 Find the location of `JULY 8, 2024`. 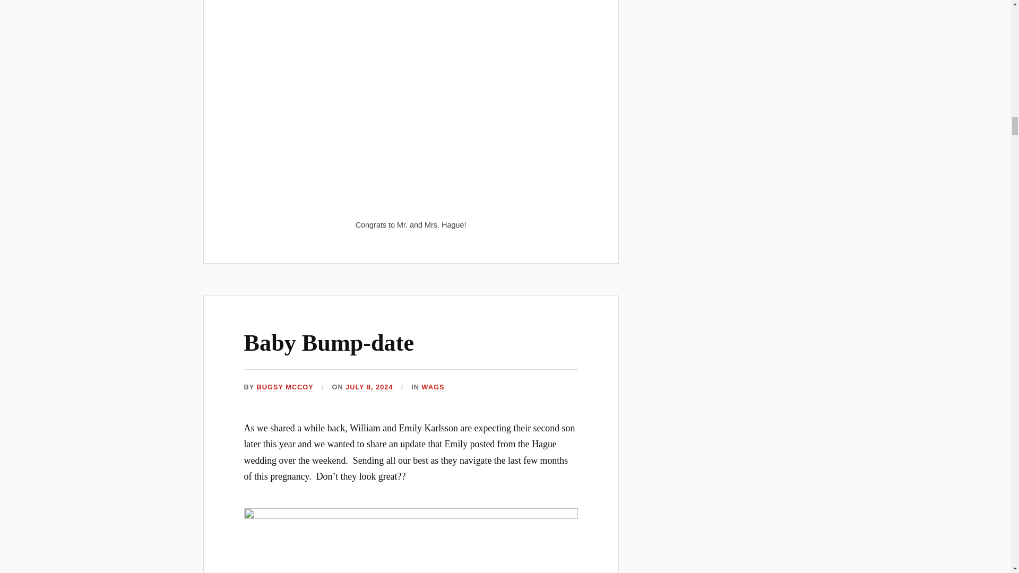

JULY 8, 2024 is located at coordinates (368, 387).